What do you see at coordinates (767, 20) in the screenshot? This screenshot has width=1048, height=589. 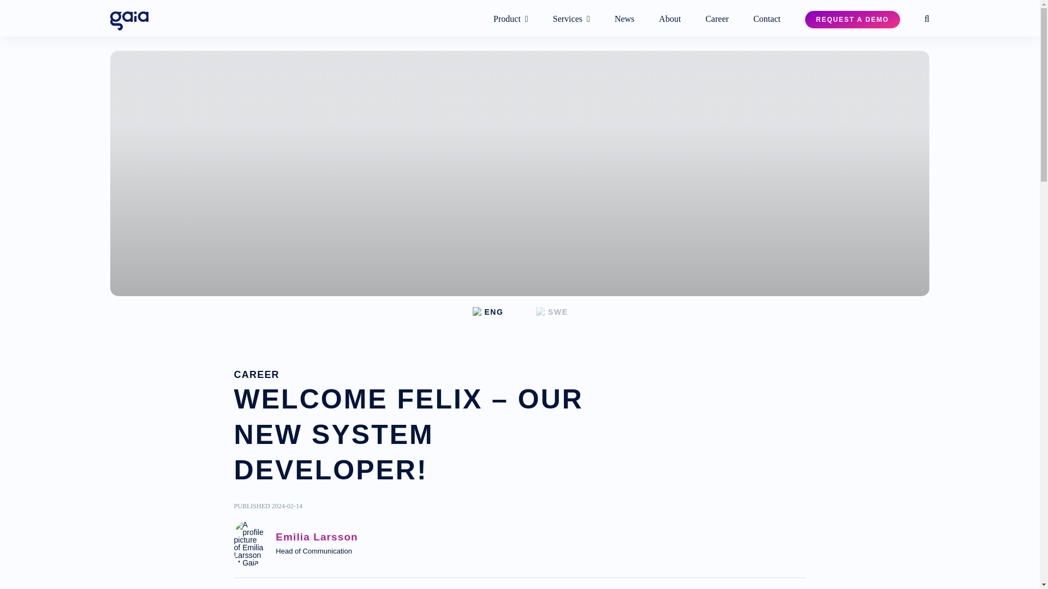 I see `Contact` at bounding box center [767, 20].